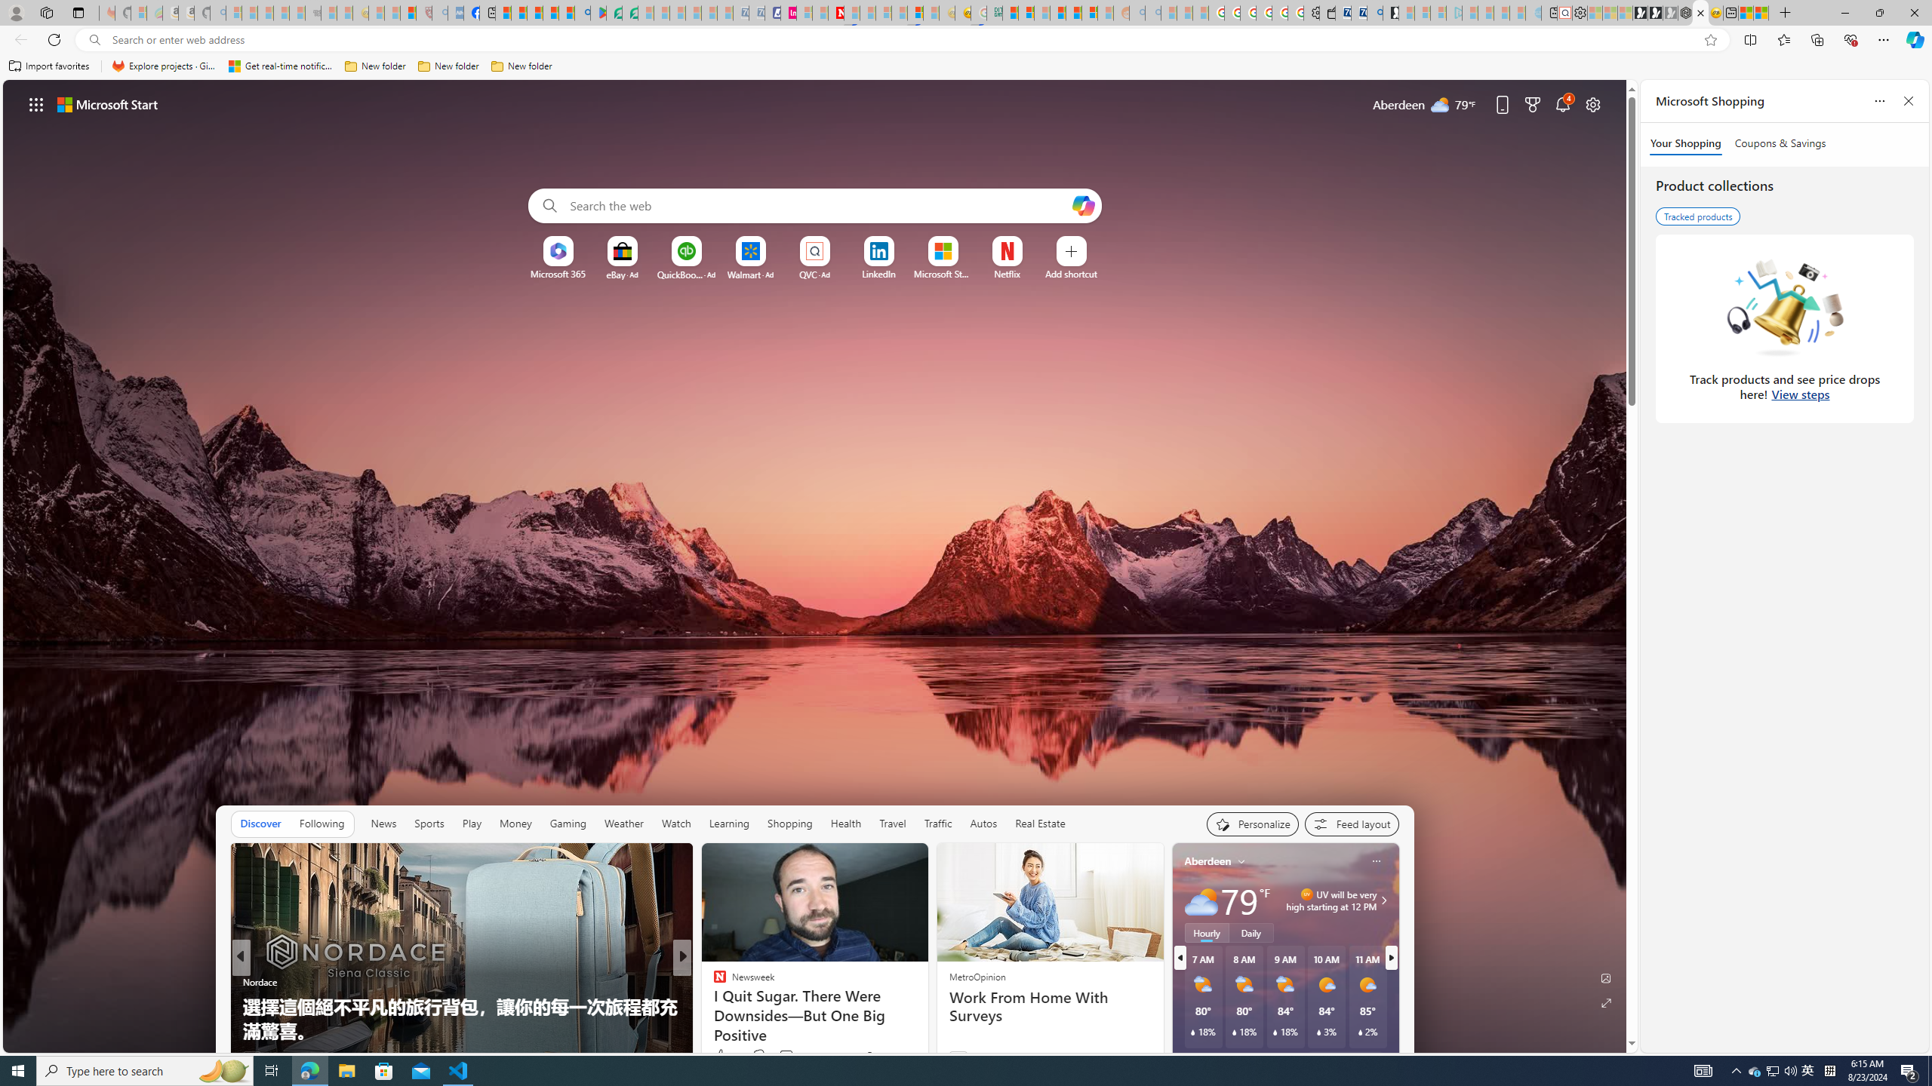 This screenshot has height=1086, width=1932. I want to click on Netflix, so click(1006, 274).